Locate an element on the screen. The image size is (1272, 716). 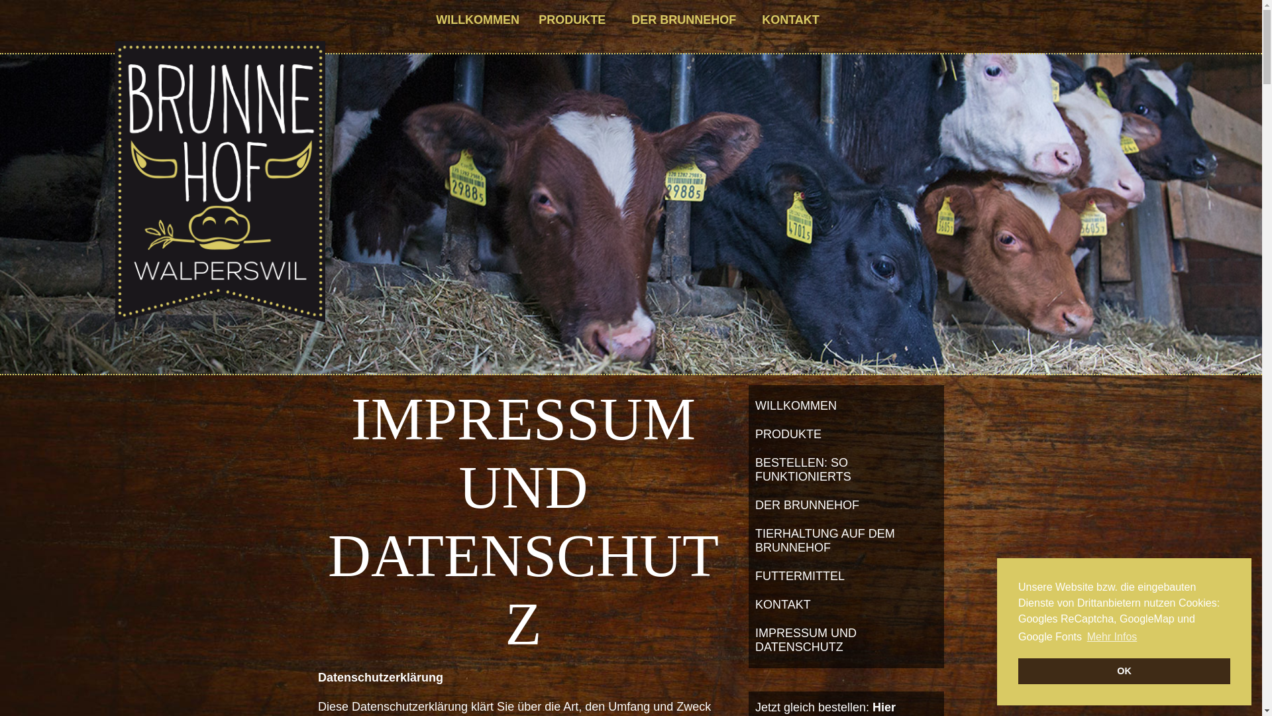
WILLKOMMEN is located at coordinates (478, 20).